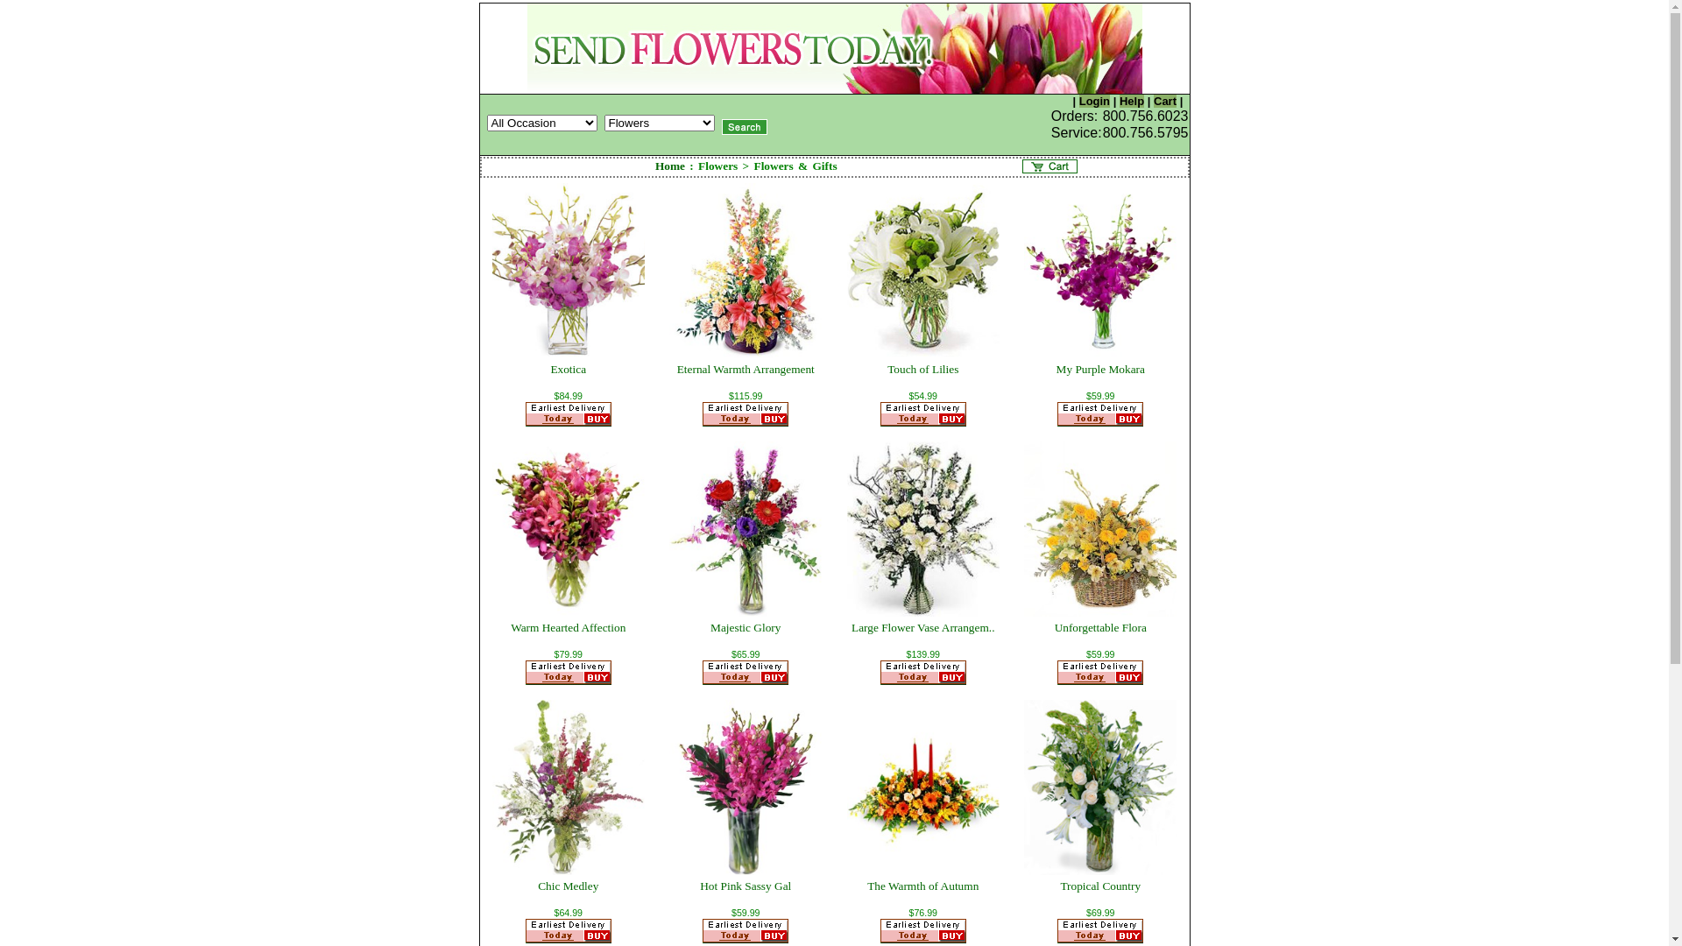  I want to click on Cart, so click(1165, 102).